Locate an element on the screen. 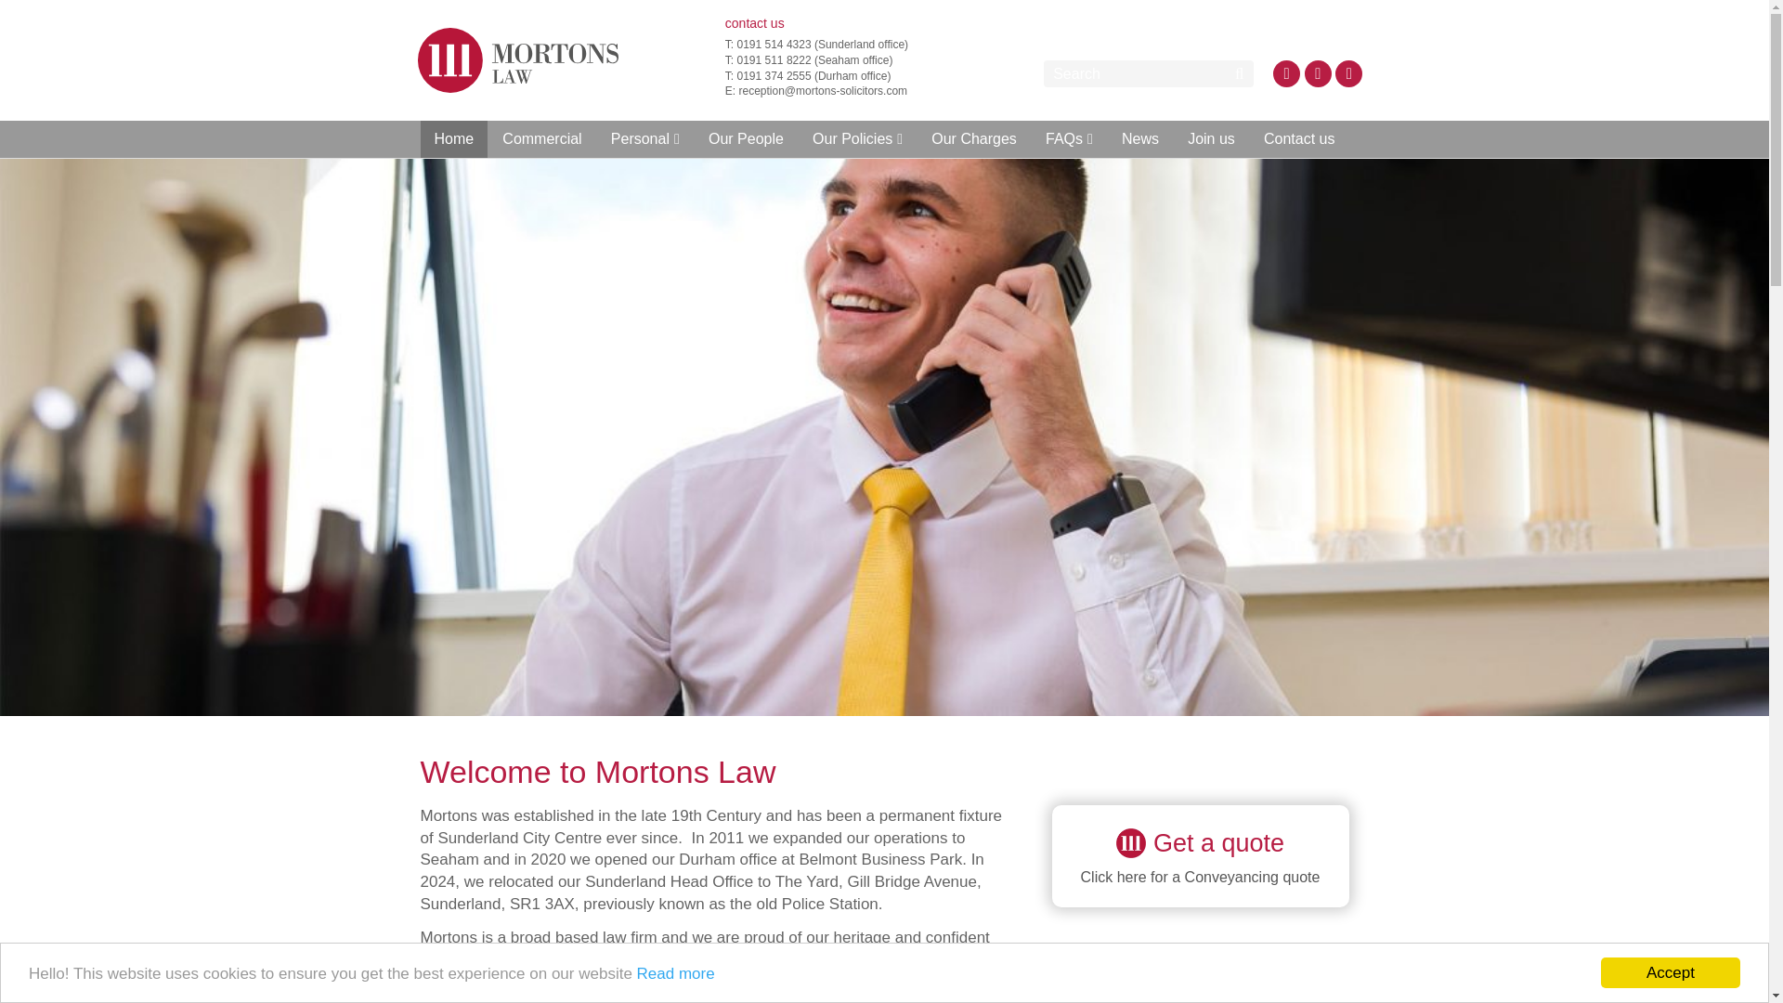 The height and width of the screenshot is (1003, 1783). Join us is located at coordinates (1211, 138).